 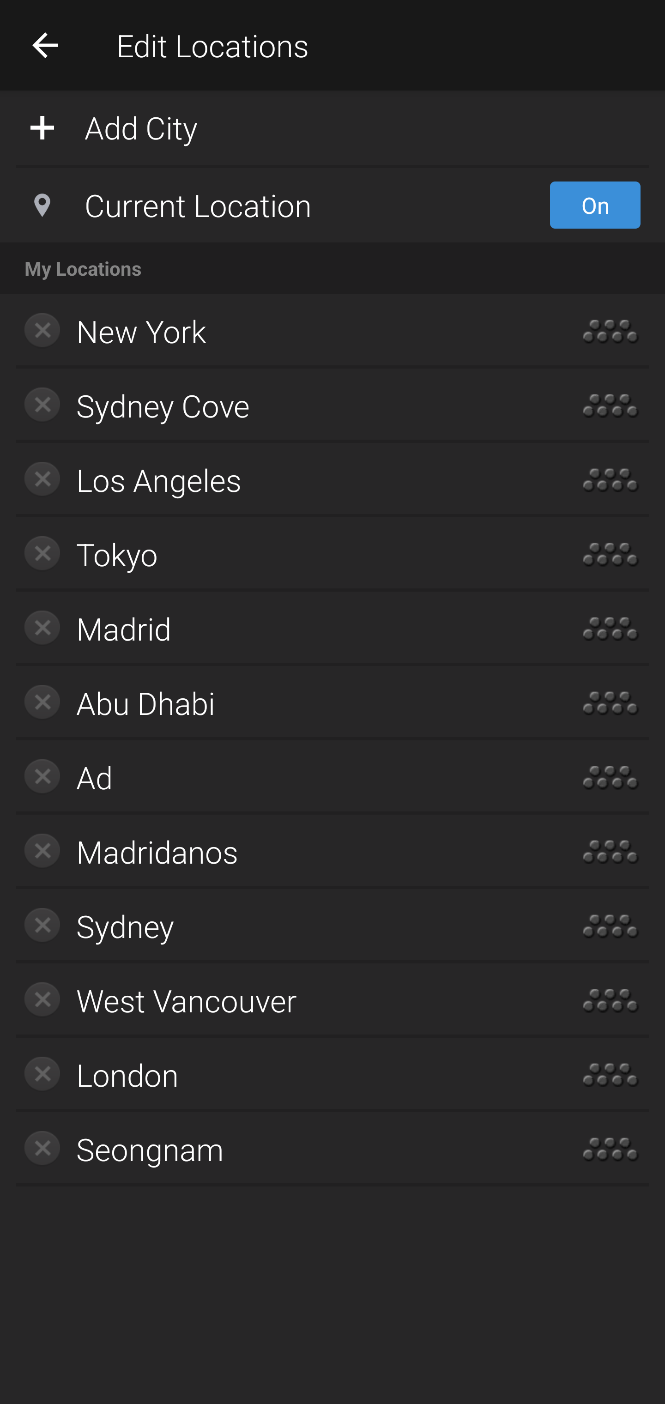 What do you see at coordinates (279, 331) in the screenshot?
I see `Delete: New York New York` at bounding box center [279, 331].